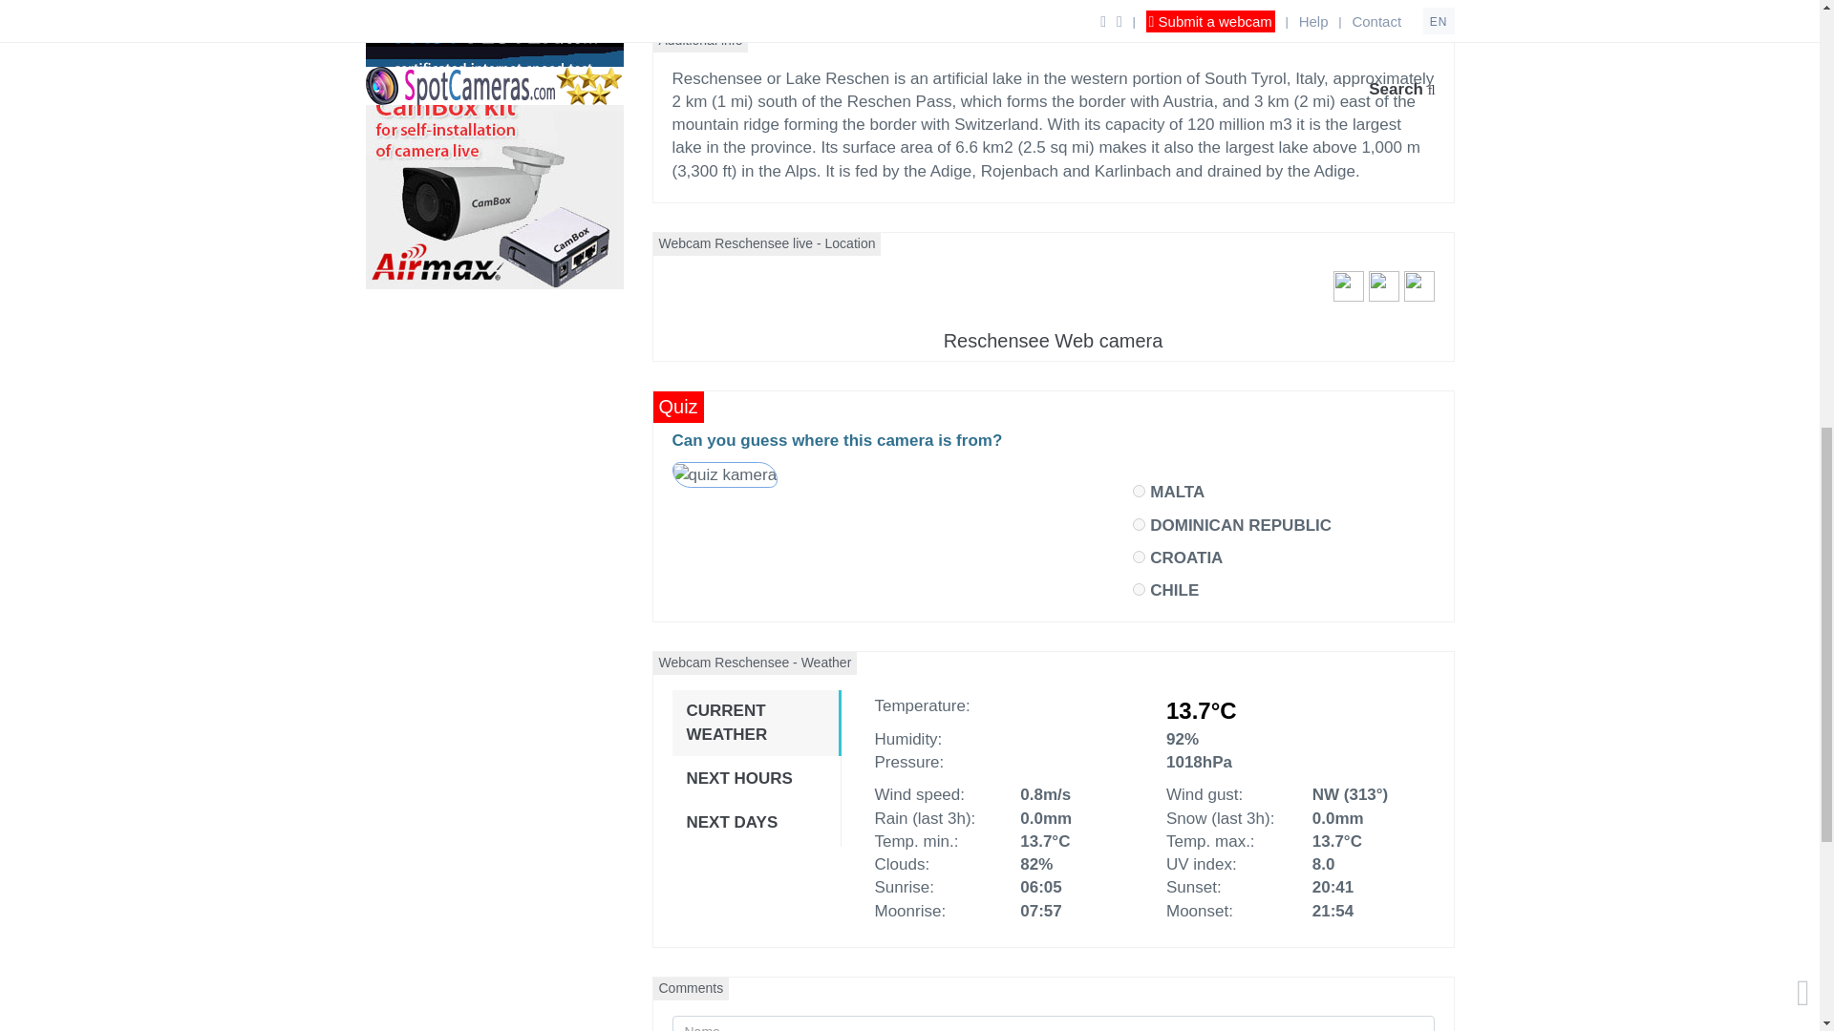 The height and width of the screenshot is (1031, 1834). What do you see at coordinates (1139, 525) in the screenshot?
I see `f` at bounding box center [1139, 525].